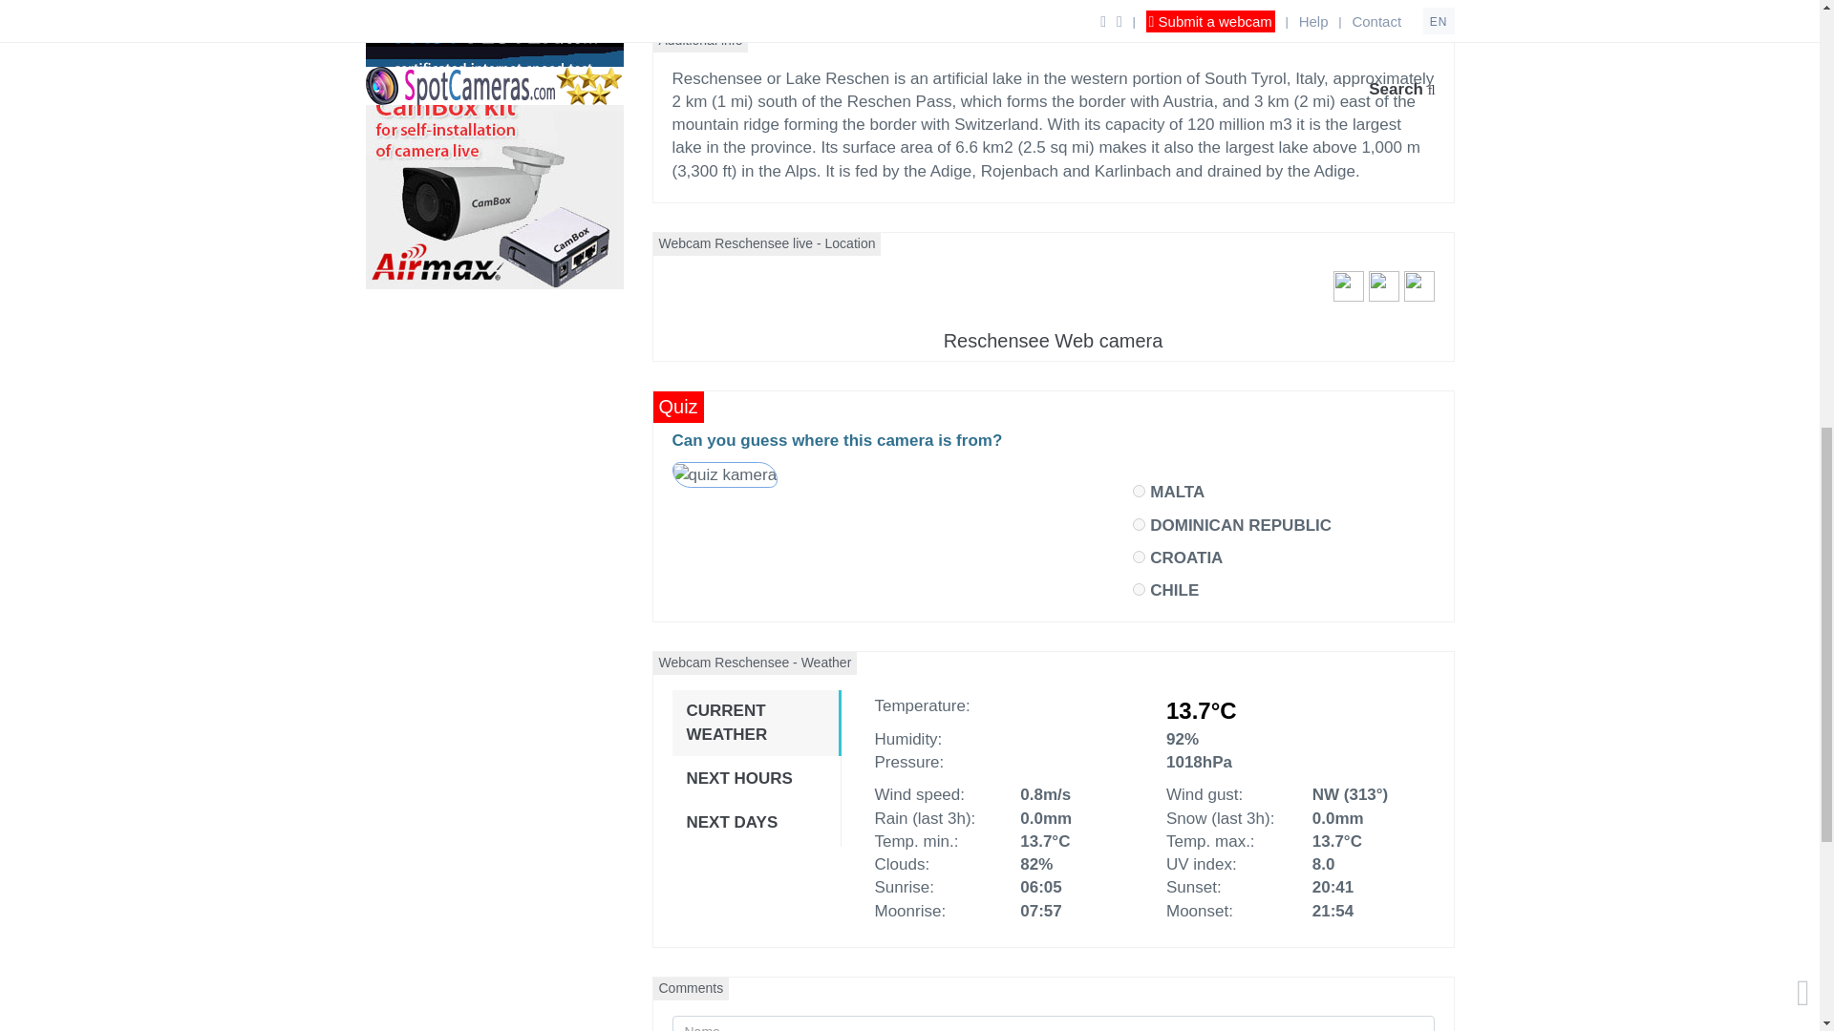 The height and width of the screenshot is (1031, 1834). What do you see at coordinates (1139, 525) in the screenshot?
I see `f` at bounding box center [1139, 525].